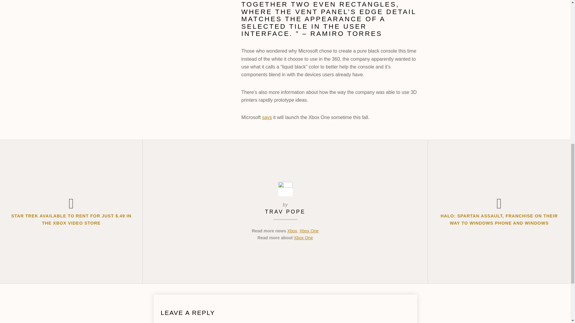 This screenshot has width=575, height=323. What do you see at coordinates (309, 231) in the screenshot?
I see `Xbox One` at bounding box center [309, 231].